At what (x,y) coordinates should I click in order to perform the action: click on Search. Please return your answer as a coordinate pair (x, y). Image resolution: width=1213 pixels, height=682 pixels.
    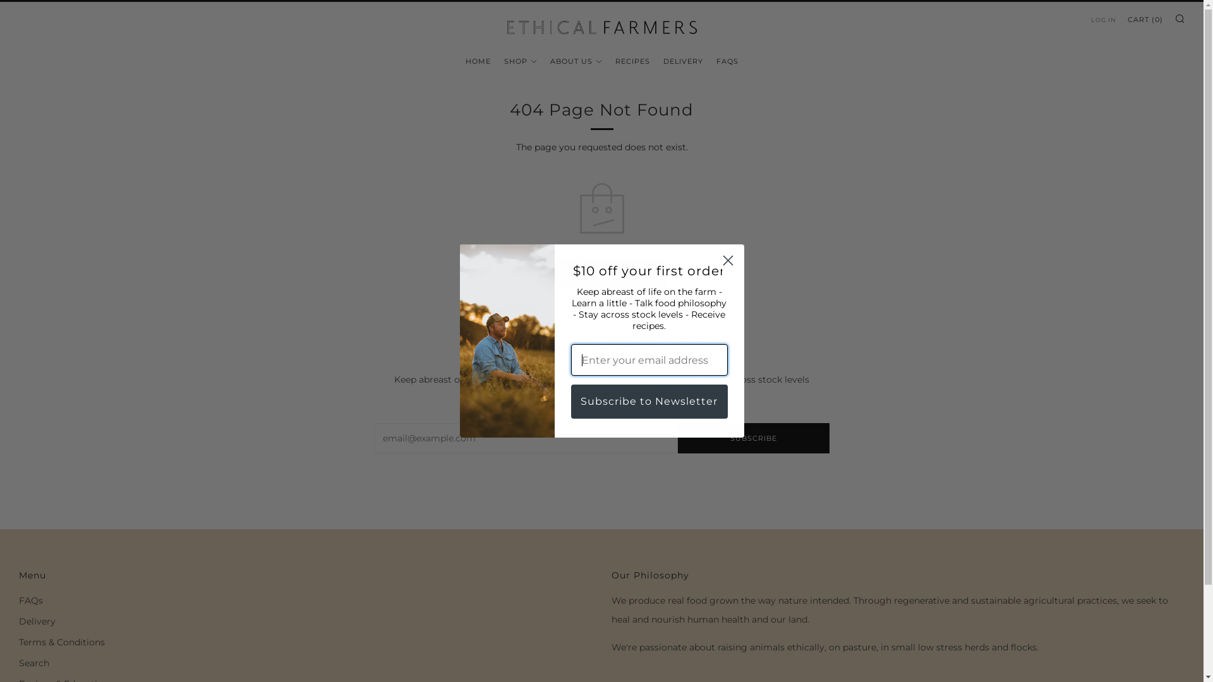
    Looking at the image, I should click on (34, 663).